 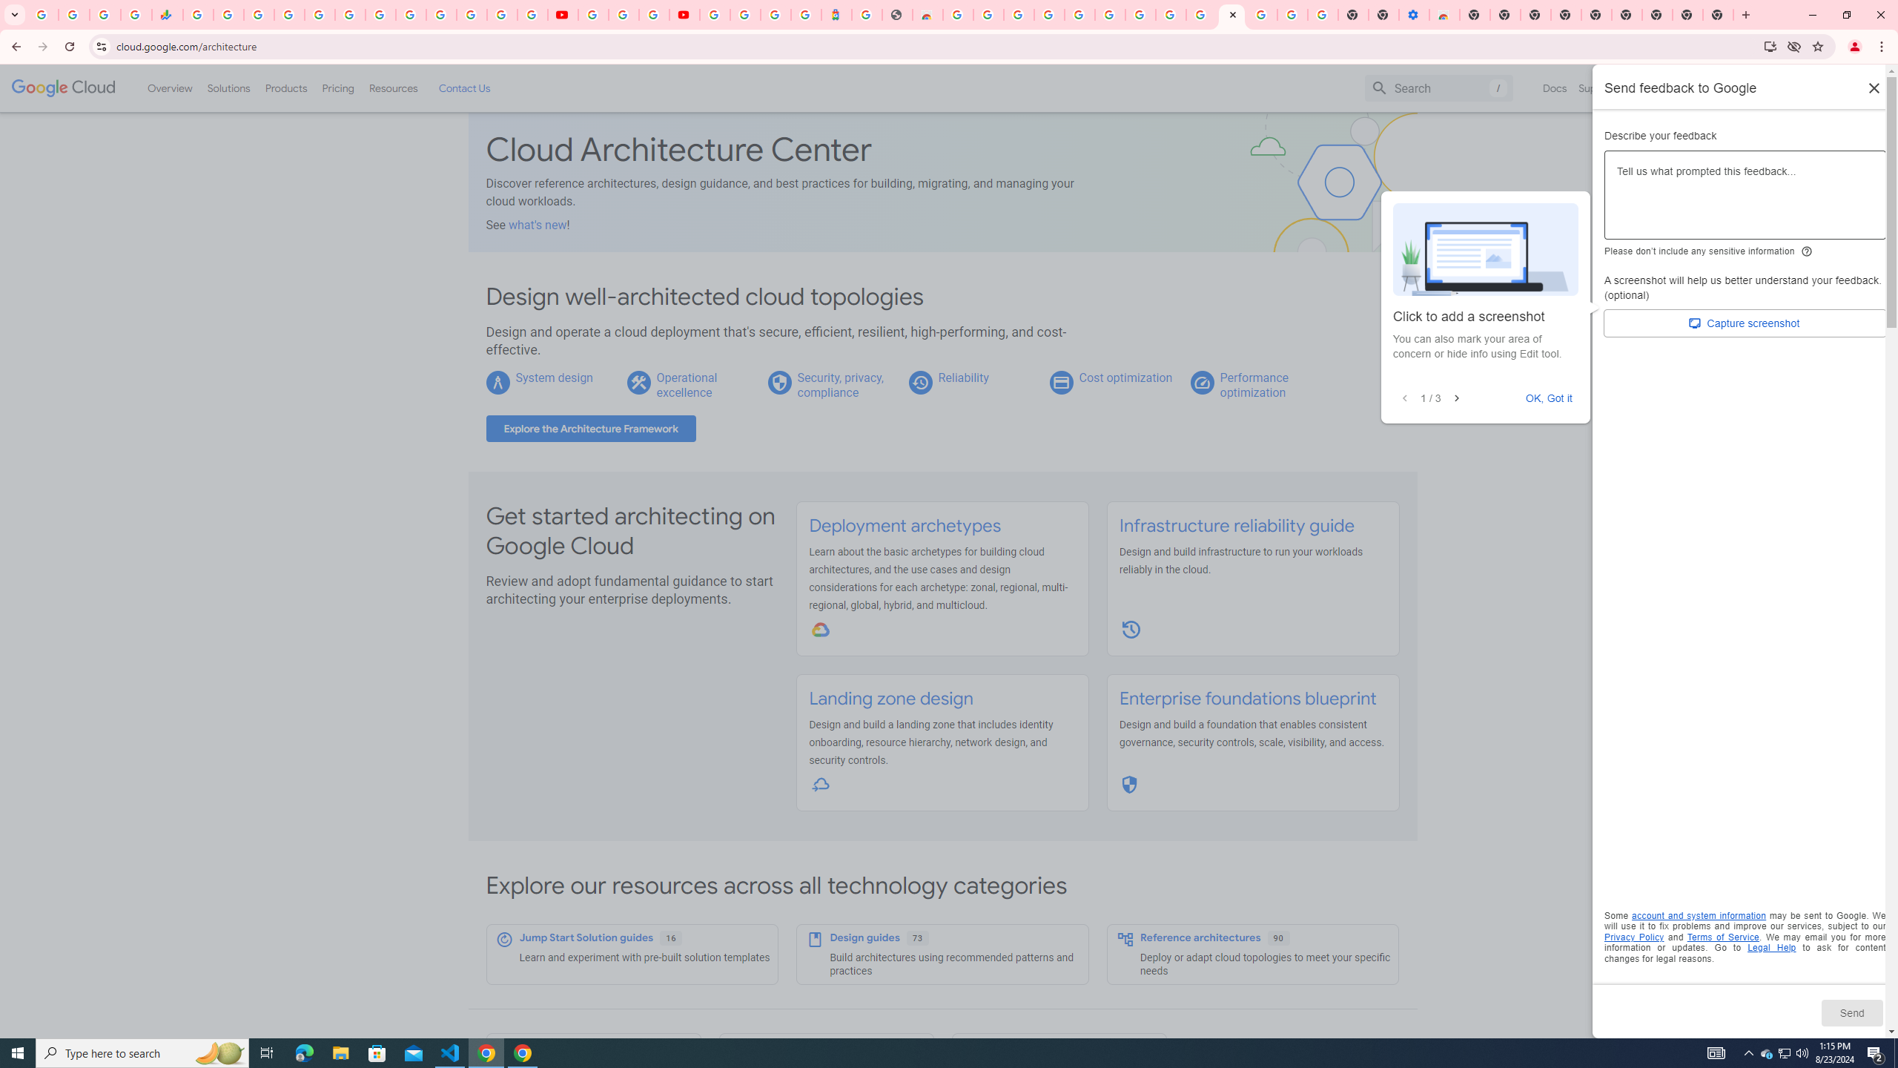 I want to click on Opens in a new tab. Privacy Policy, so click(x=1634, y=937).